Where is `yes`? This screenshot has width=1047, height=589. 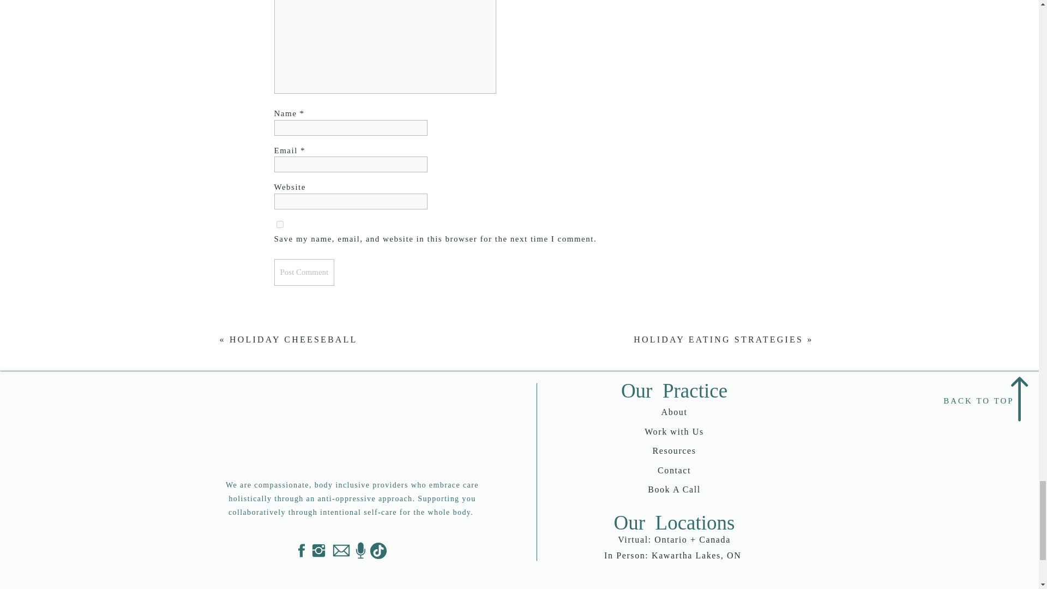
yes is located at coordinates (279, 224).